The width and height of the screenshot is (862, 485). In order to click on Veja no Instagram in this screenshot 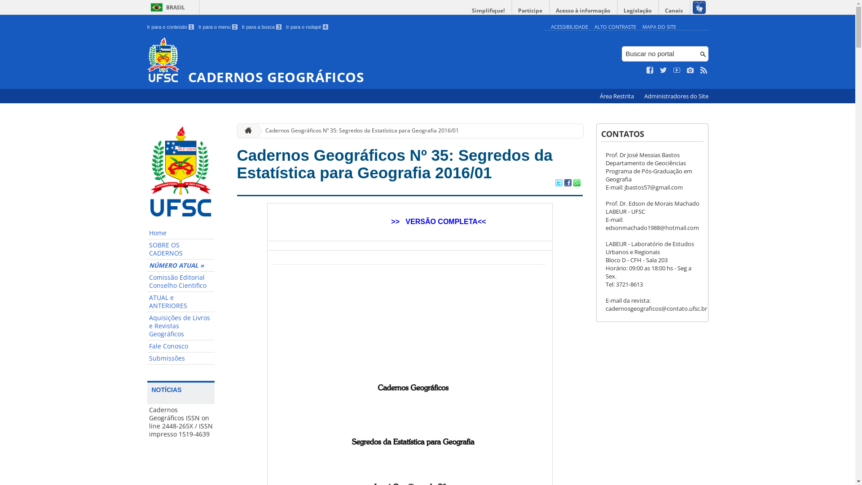, I will do `click(690, 71)`.